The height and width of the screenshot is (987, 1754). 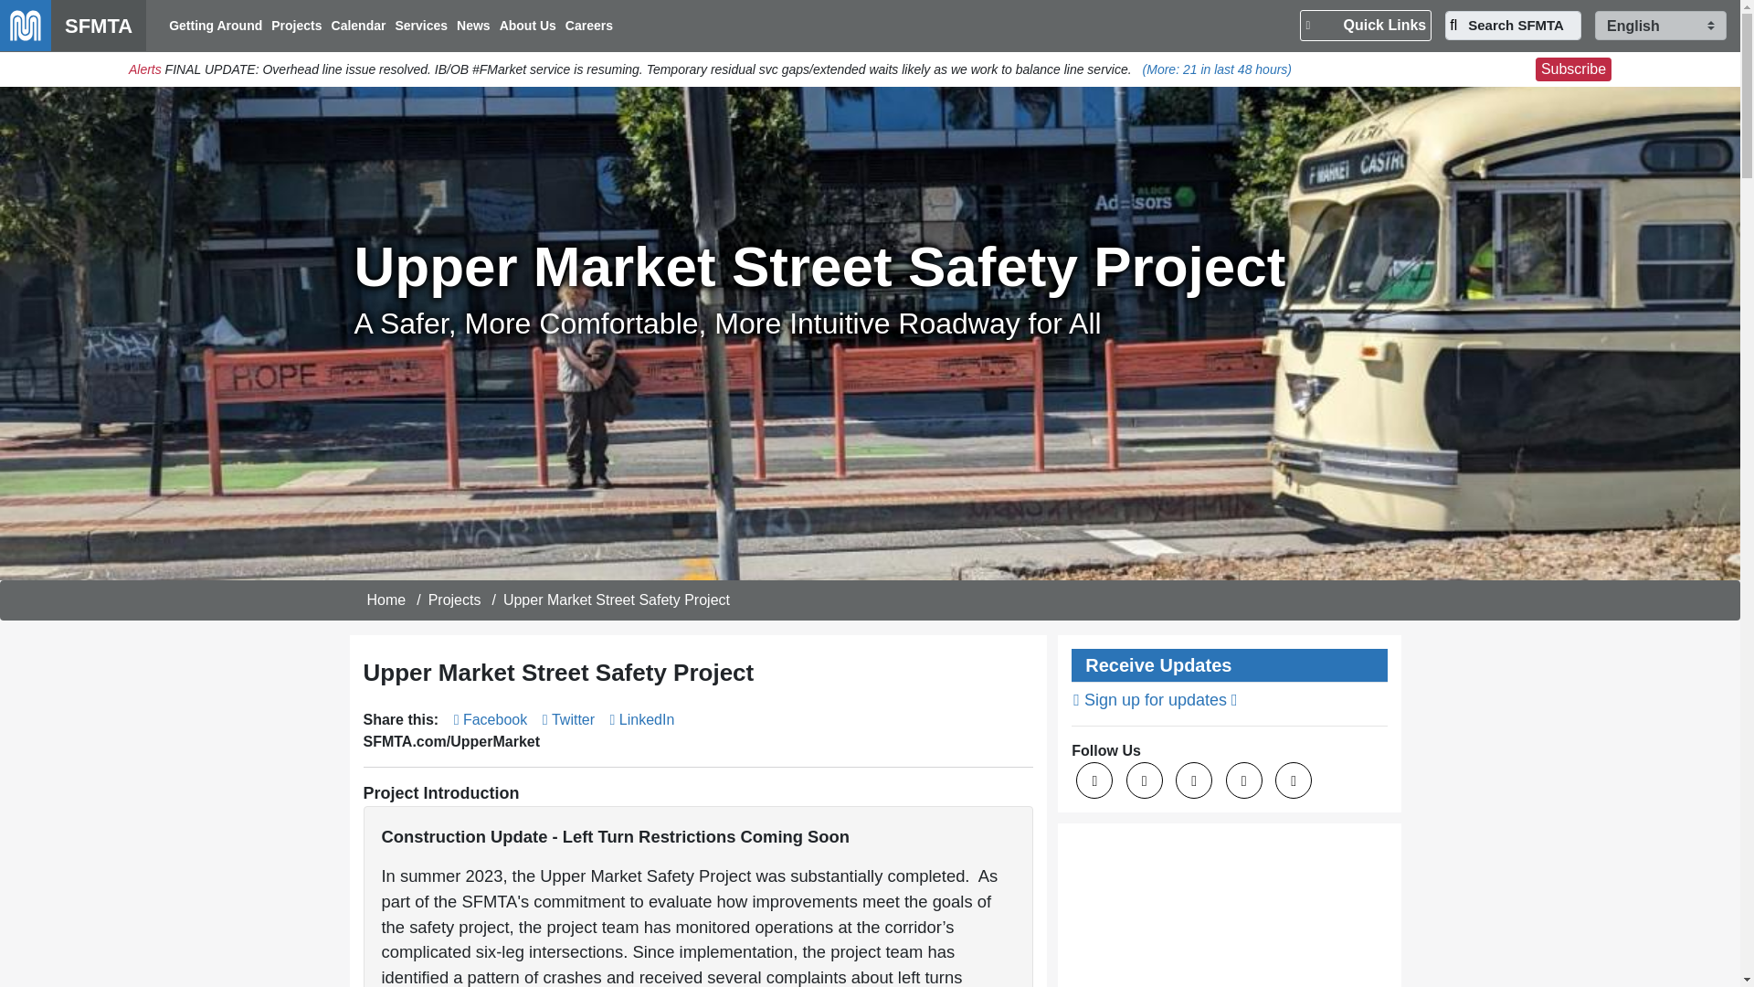 What do you see at coordinates (420, 26) in the screenshot?
I see `Services` at bounding box center [420, 26].